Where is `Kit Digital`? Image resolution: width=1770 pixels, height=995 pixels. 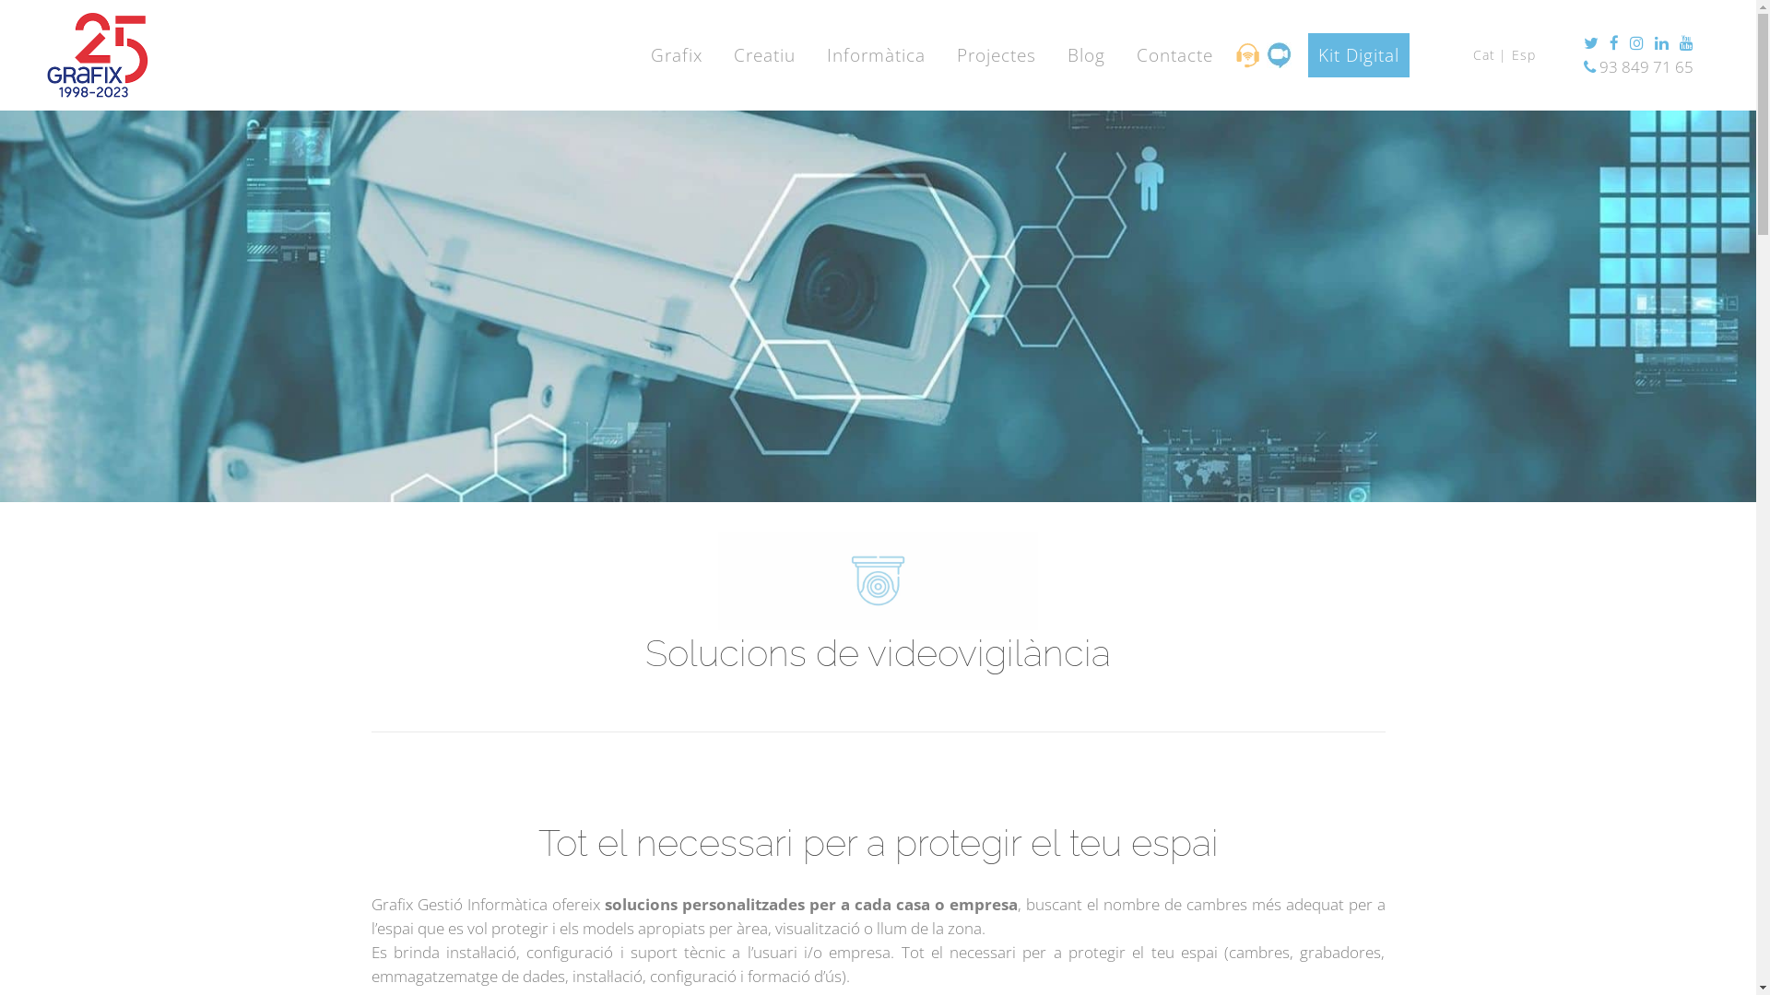 Kit Digital is located at coordinates (1375, 55).